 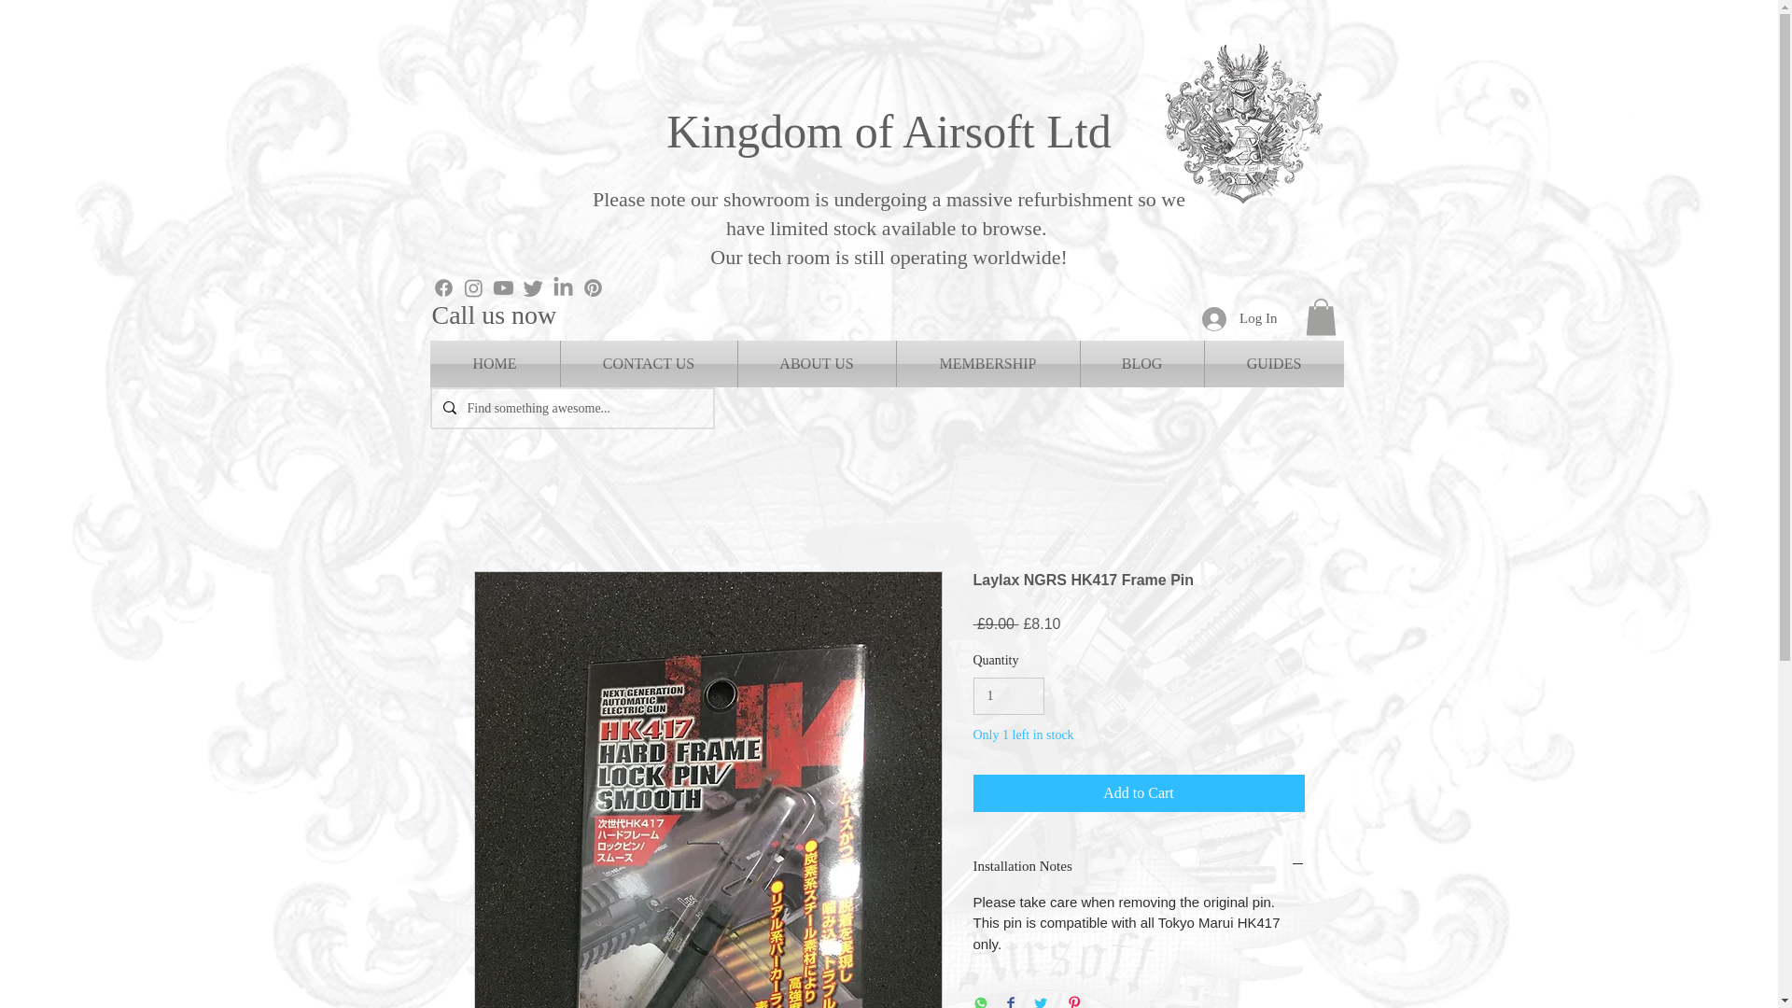 What do you see at coordinates (648, 364) in the screenshot?
I see `CONTACT US` at bounding box center [648, 364].